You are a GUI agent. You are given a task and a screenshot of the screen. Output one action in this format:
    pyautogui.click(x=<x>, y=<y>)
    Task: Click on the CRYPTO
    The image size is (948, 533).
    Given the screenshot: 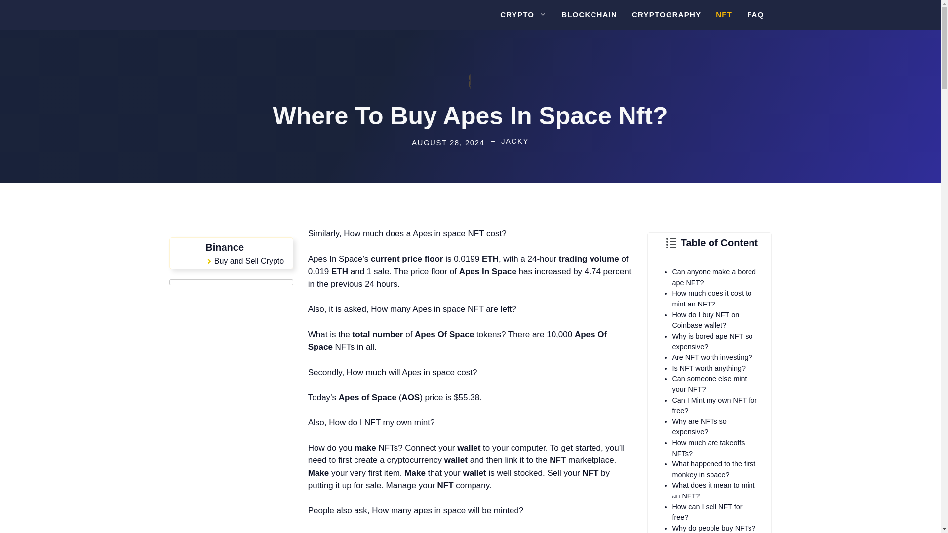 What is the action you would take?
    pyautogui.click(x=523, y=15)
    